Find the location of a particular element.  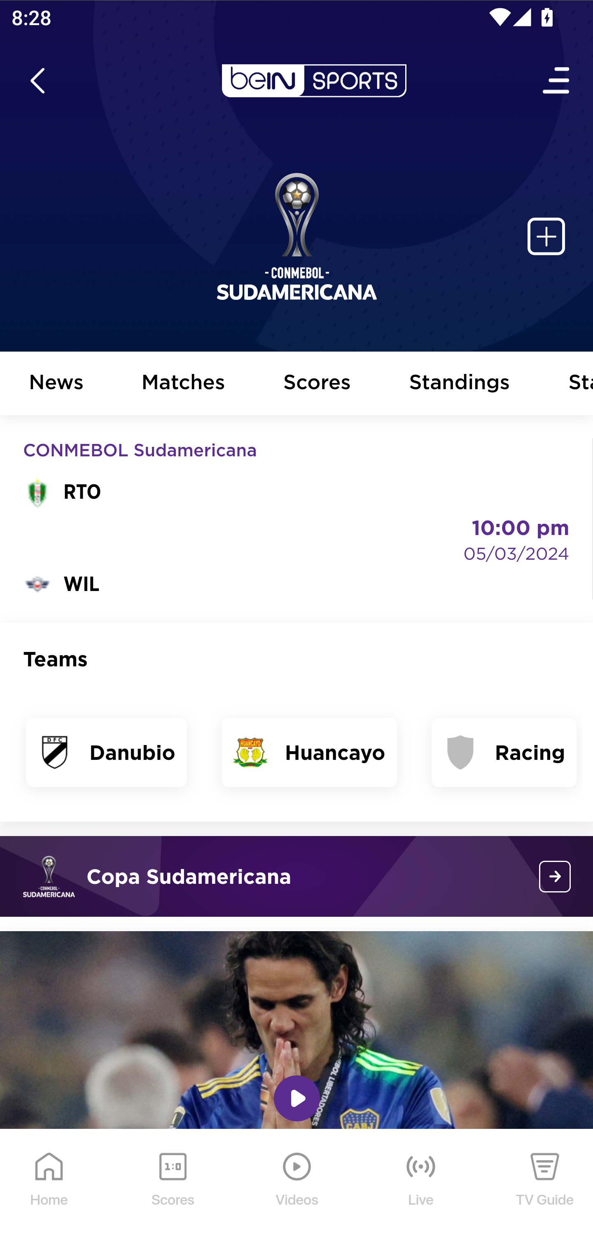

TV Guide TV Guide Icon TV Guide is located at coordinates (545, 1191).